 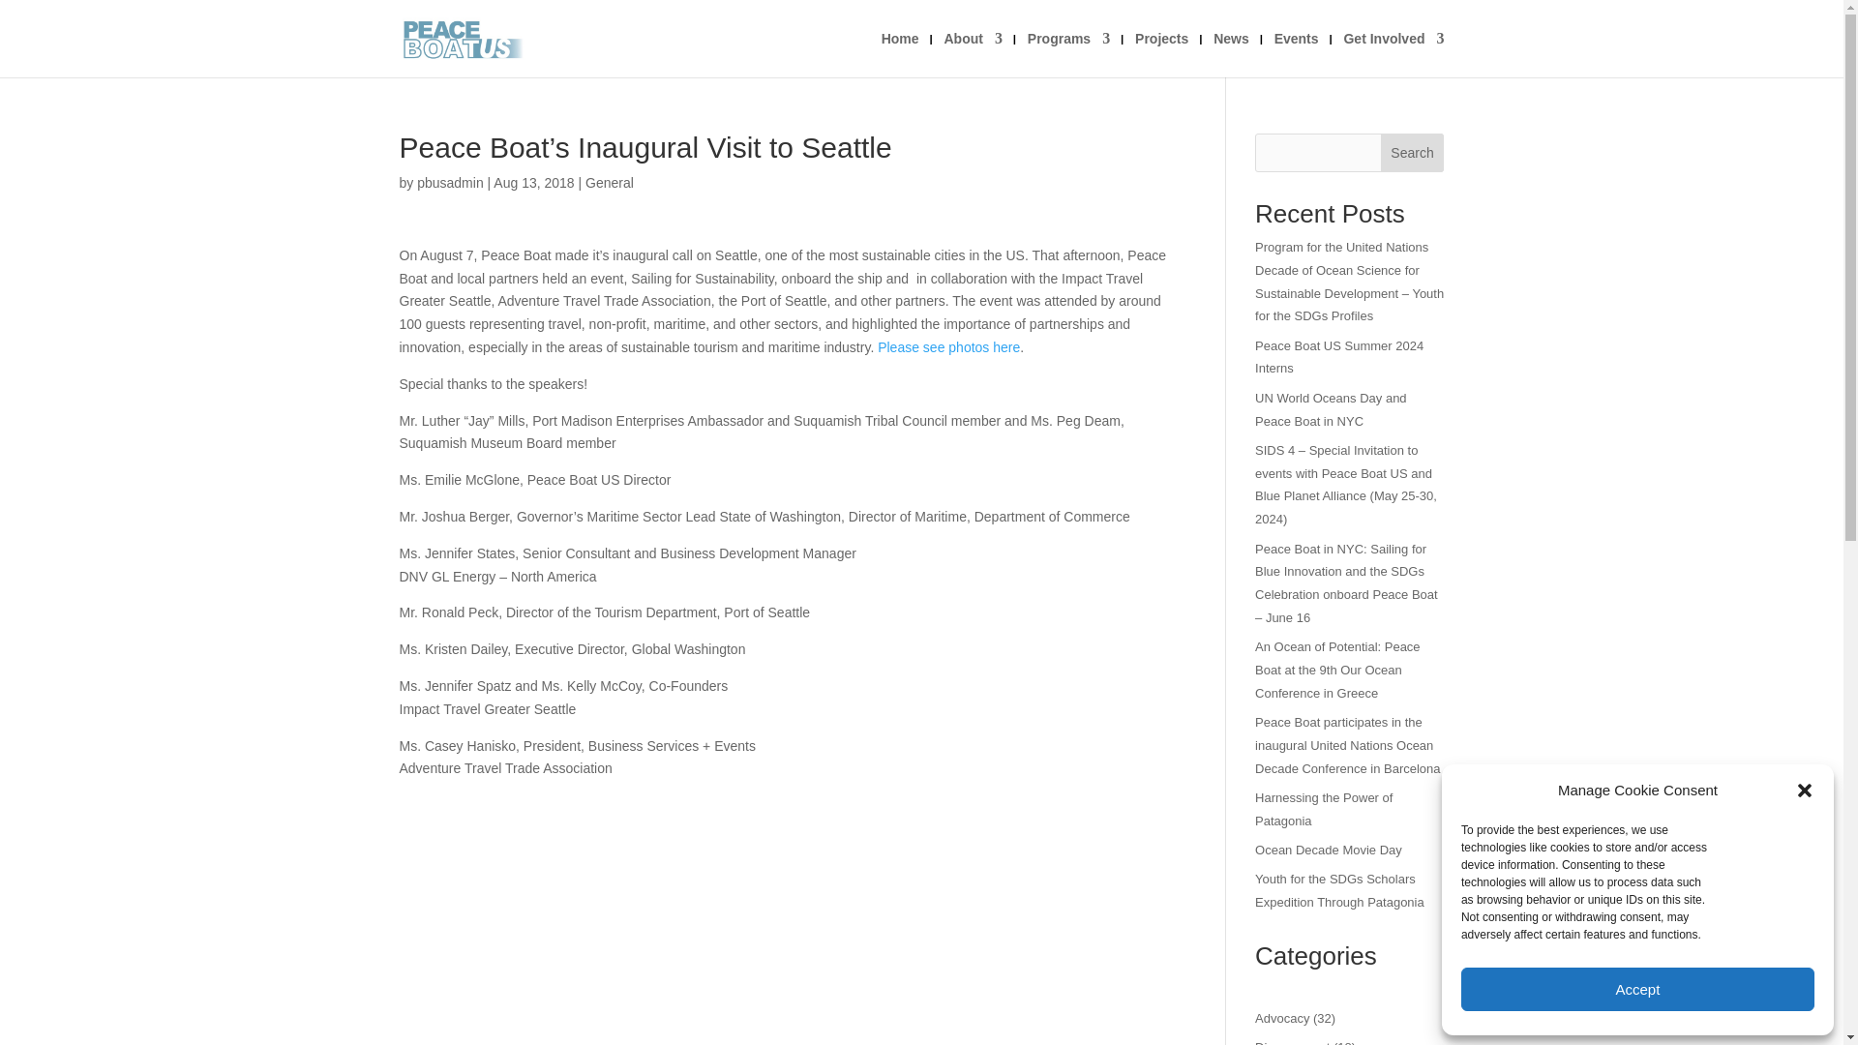 What do you see at coordinates (1068, 54) in the screenshot?
I see `Programs` at bounding box center [1068, 54].